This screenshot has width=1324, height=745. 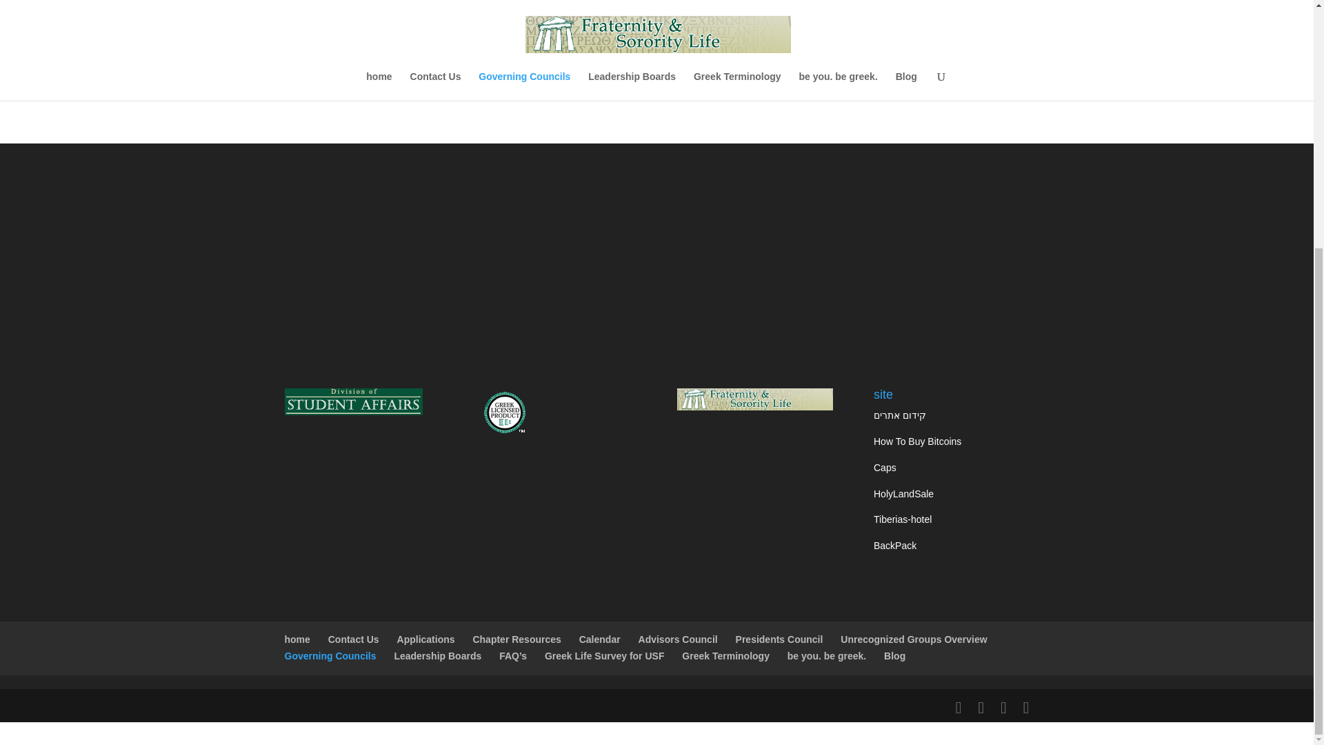 I want to click on Governing Councils, so click(x=330, y=655).